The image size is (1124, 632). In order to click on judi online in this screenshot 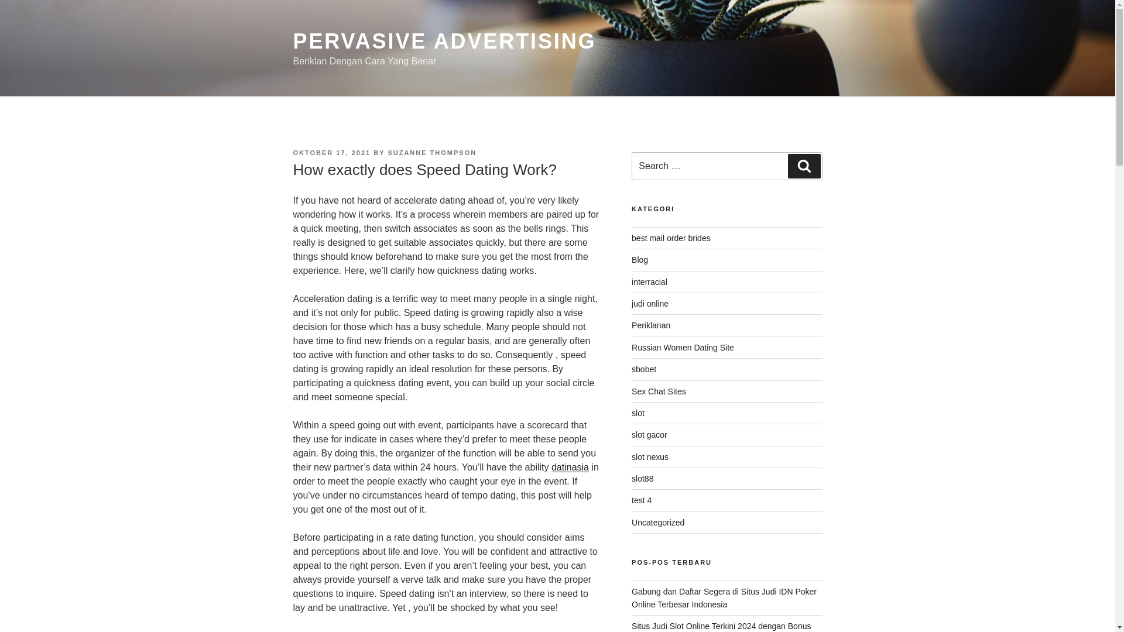, I will do `click(650, 303)`.